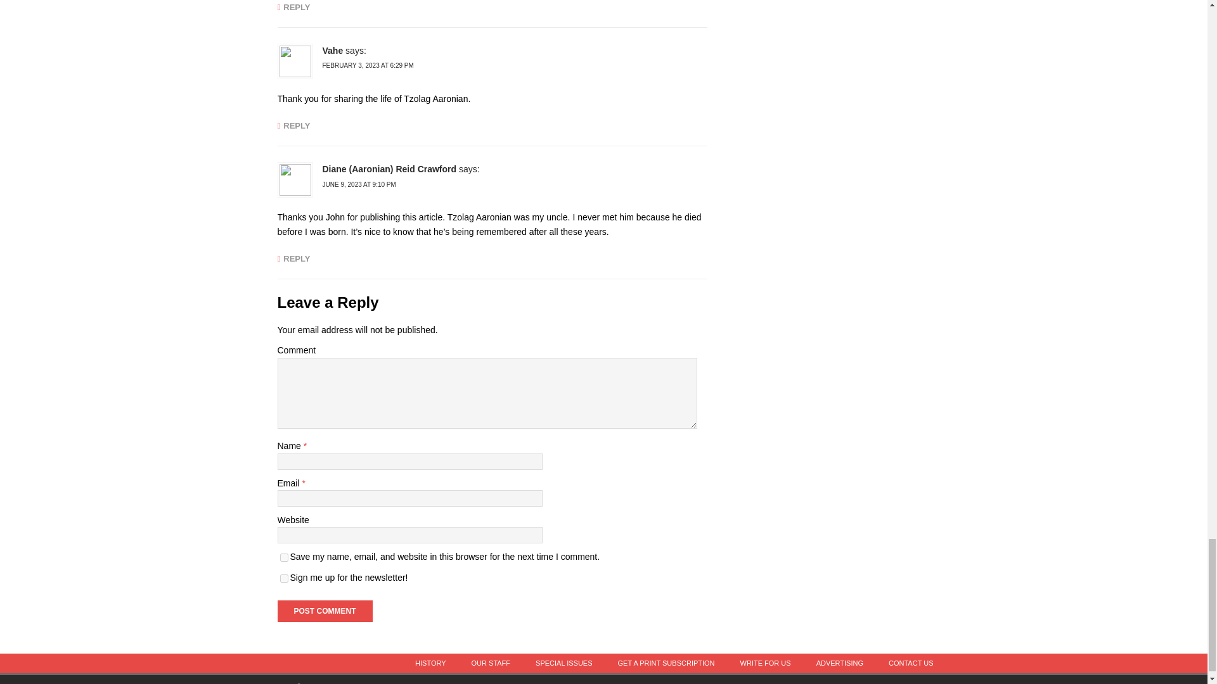 This screenshot has width=1217, height=684. Describe the element at coordinates (284, 557) in the screenshot. I see `yes` at that location.